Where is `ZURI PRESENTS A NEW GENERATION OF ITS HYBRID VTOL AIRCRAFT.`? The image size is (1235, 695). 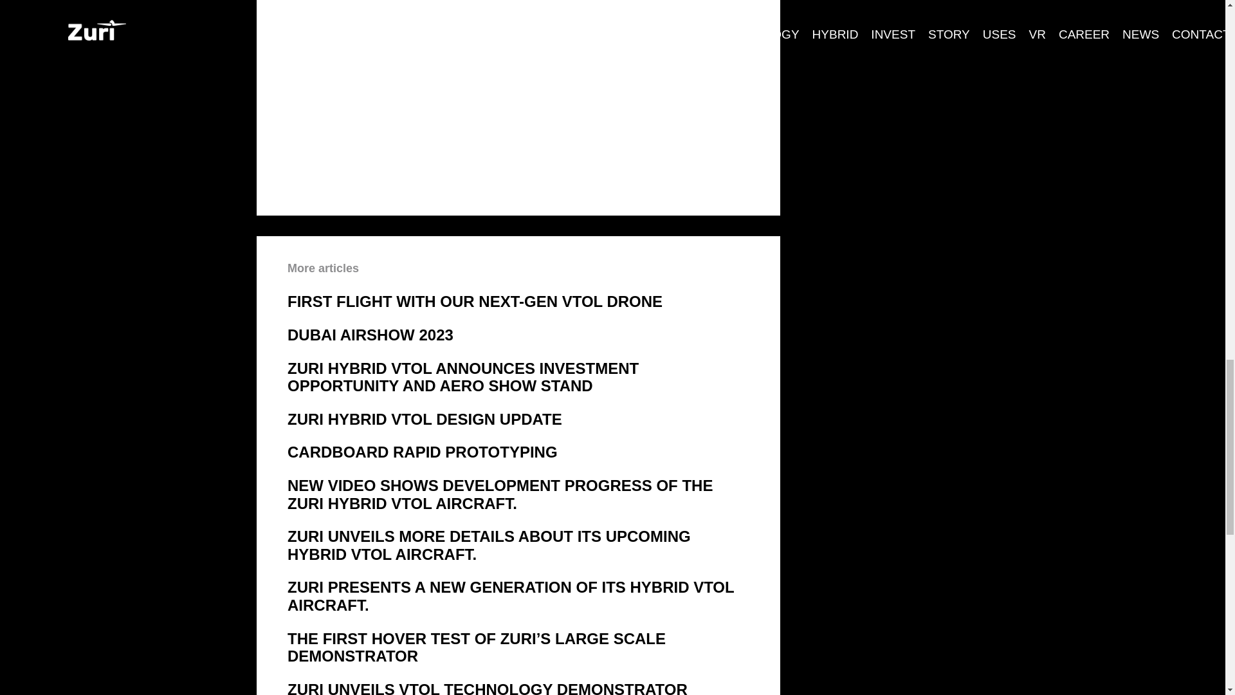
ZURI PRESENTS A NEW GENERATION OF ITS HYBRID VTOL AIRCRAFT. is located at coordinates (518, 596).